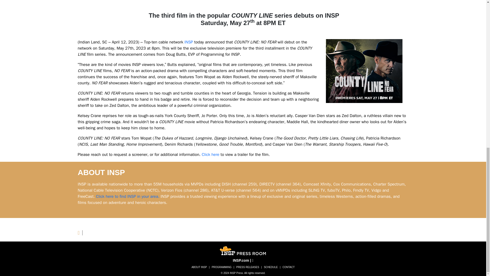 This screenshot has width=490, height=276. What do you see at coordinates (222, 267) in the screenshot?
I see `Programming` at bounding box center [222, 267].